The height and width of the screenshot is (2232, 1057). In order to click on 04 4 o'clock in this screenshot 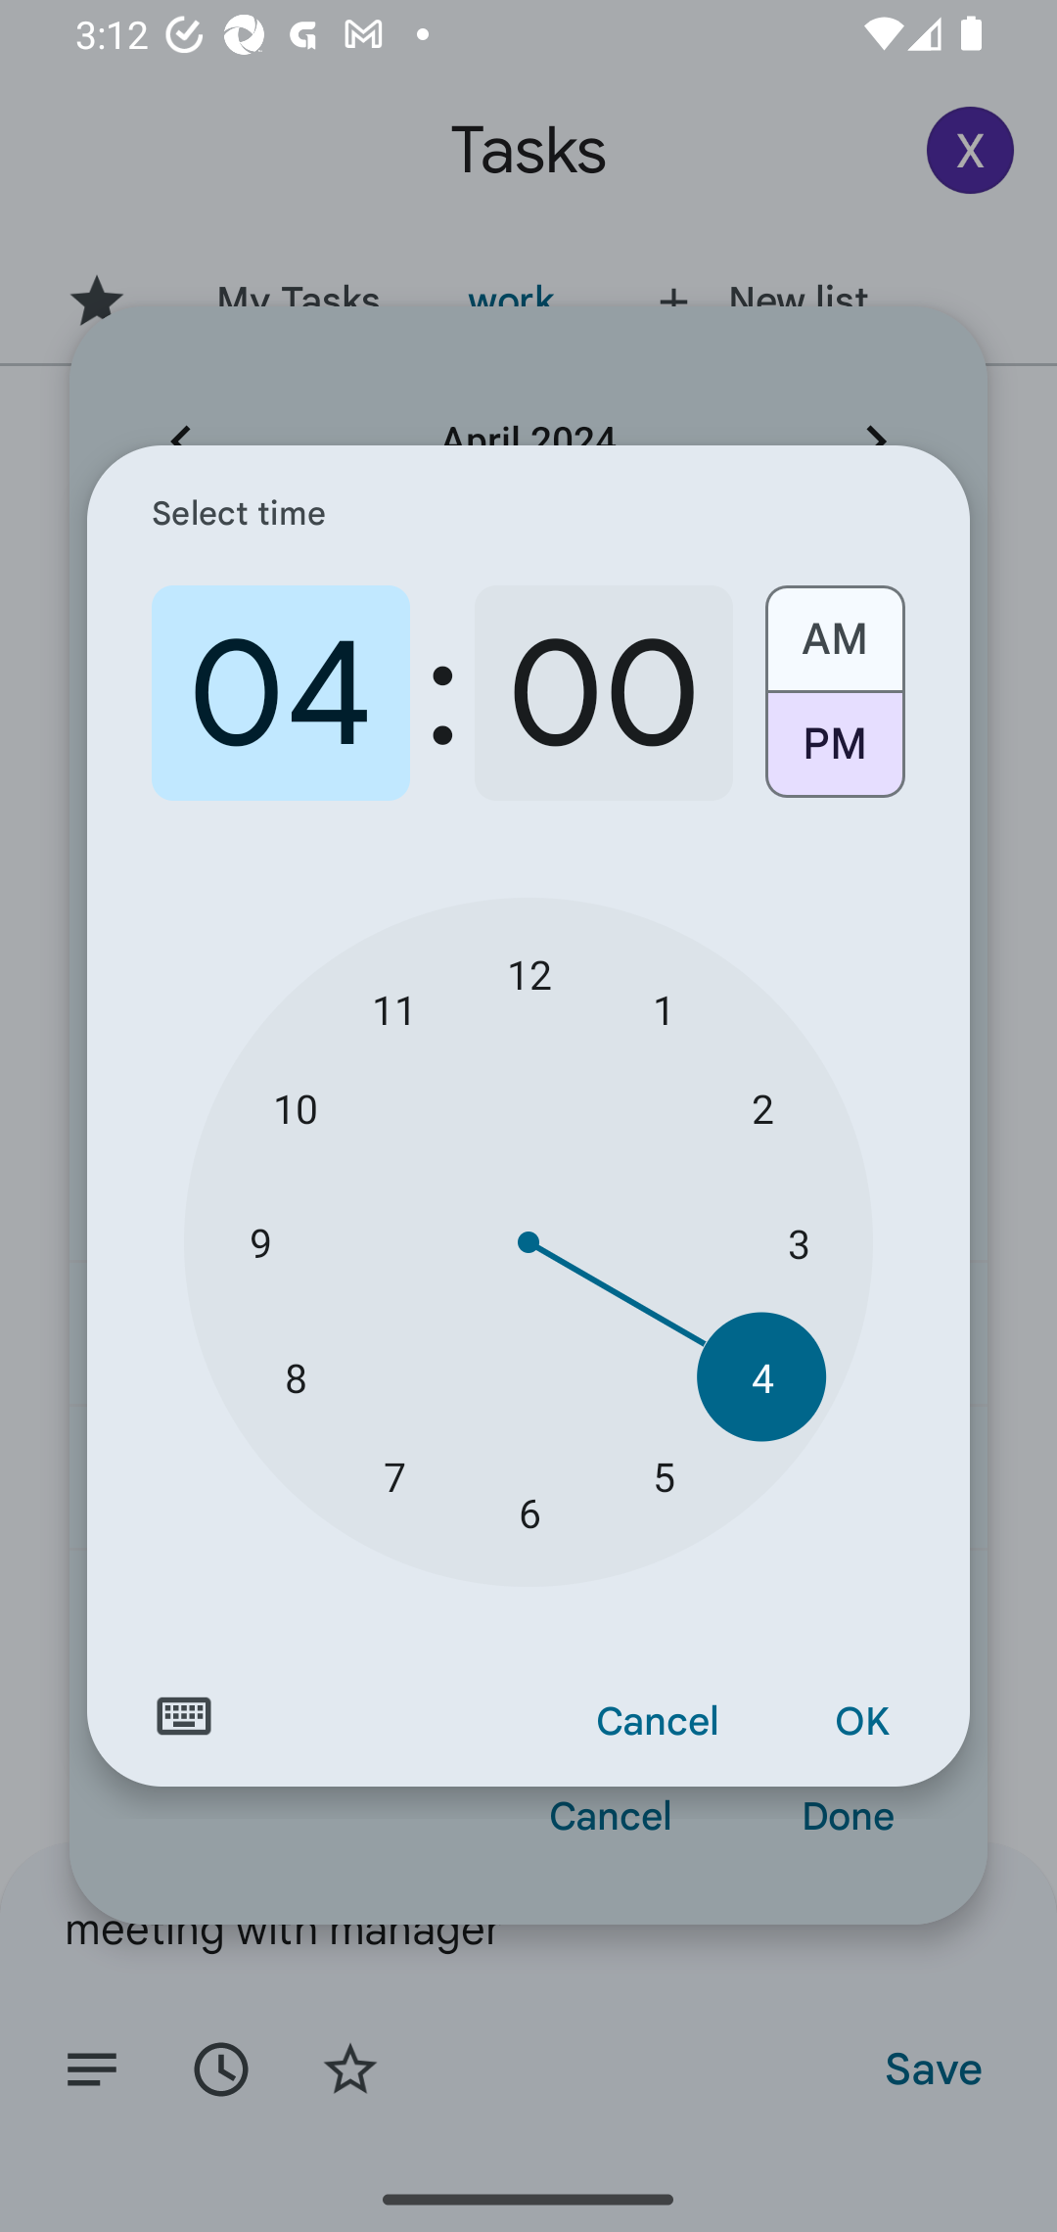, I will do `click(281, 693)`.